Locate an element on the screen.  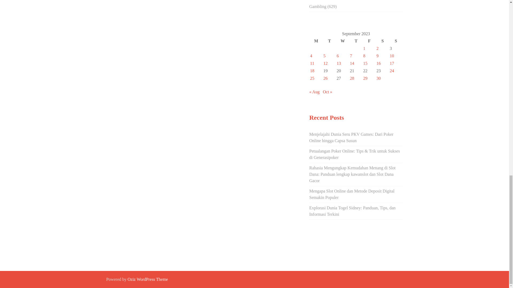
Wednesday is located at coordinates (343, 41).